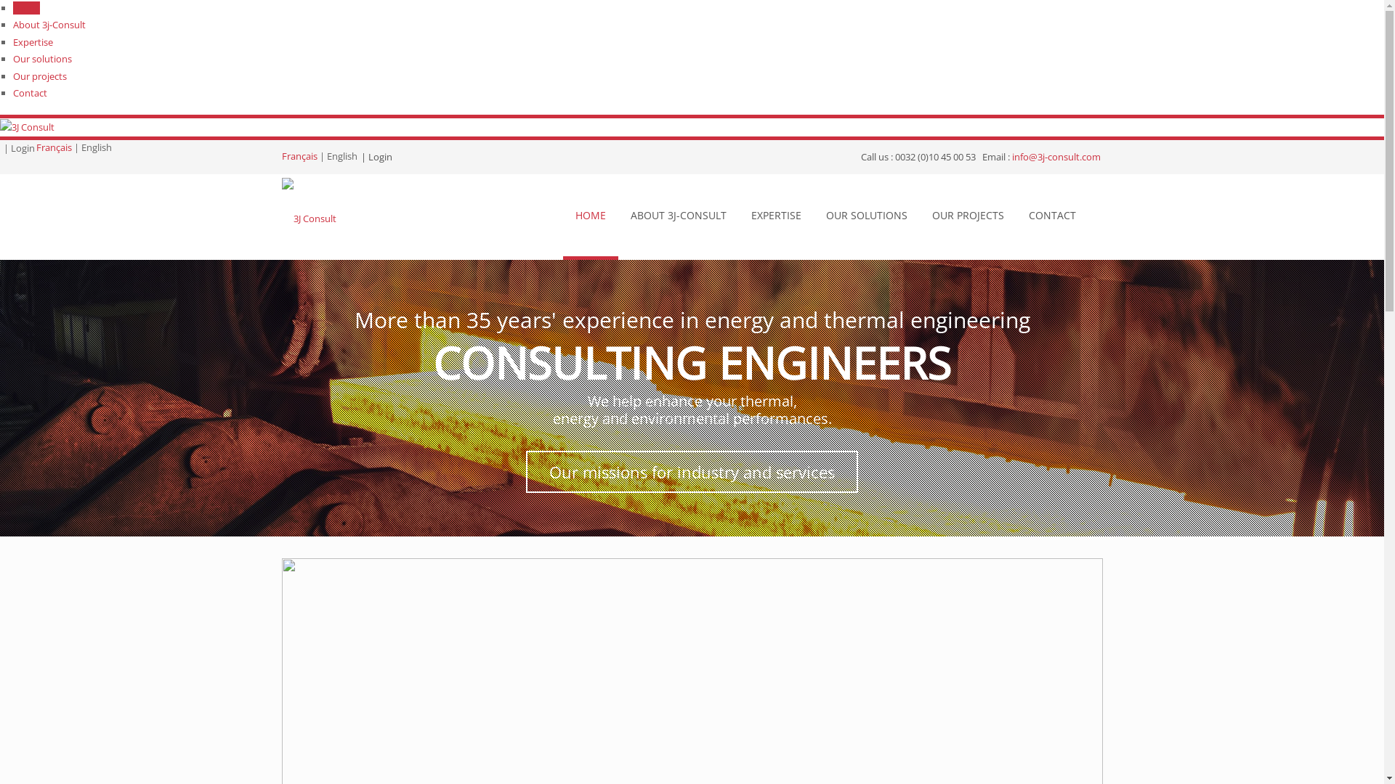  Describe the element at coordinates (678, 217) in the screenshot. I see `ABOUT 3J-CONSULT` at that location.